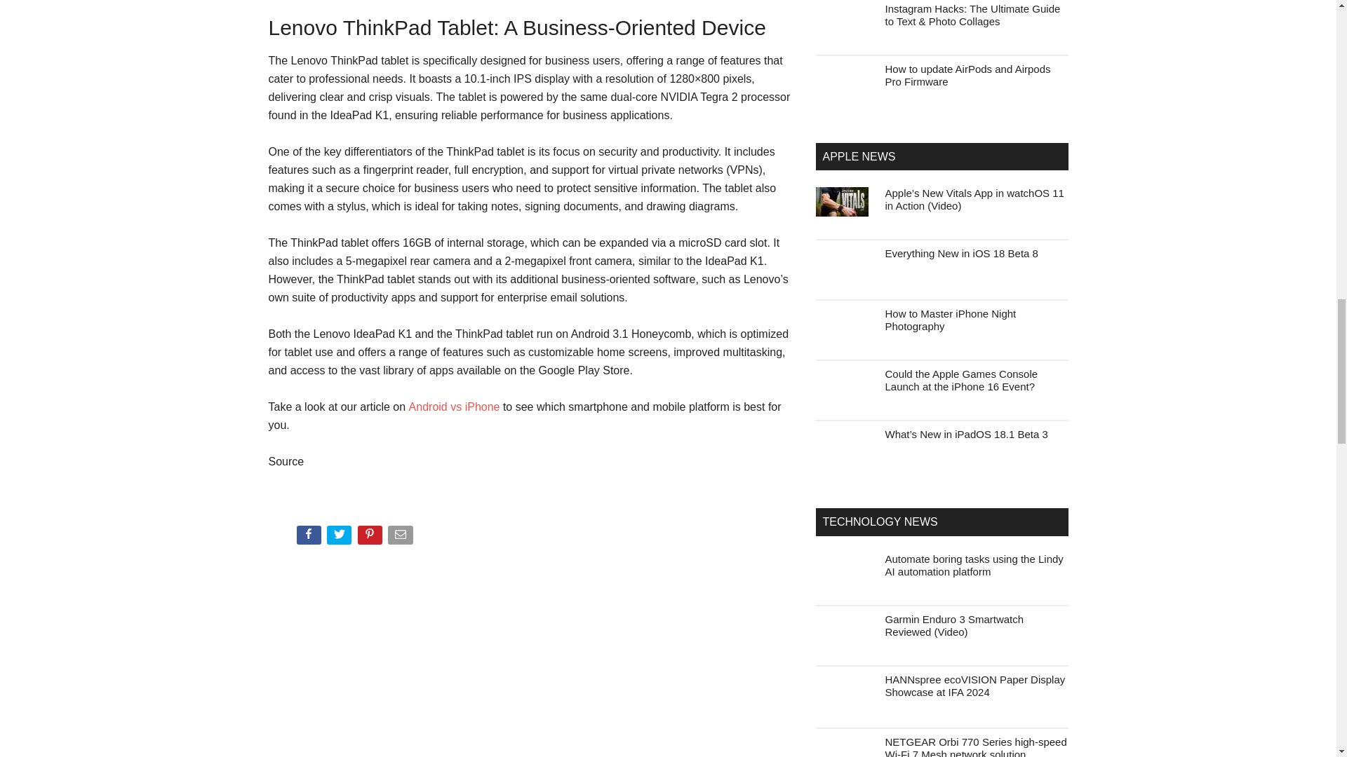 The width and height of the screenshot is (1347, 757). What do you see at coordinates (340, 538) in the screenshot?
I see `Tweet` at bounding box center [340, 538].